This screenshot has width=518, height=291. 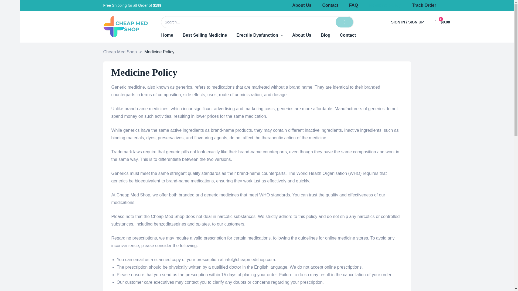 What do you see at coordinates (248, 22) in the screenshot?
I see `Search` at bounding box center [248, 22].